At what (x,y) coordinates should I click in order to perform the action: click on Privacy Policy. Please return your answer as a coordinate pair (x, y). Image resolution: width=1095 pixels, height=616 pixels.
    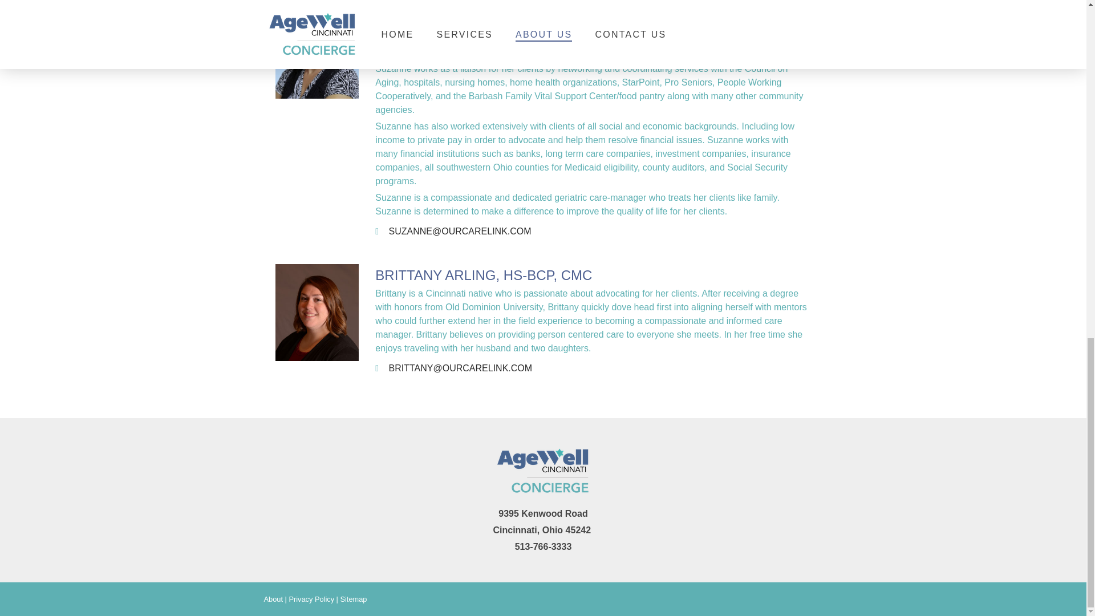
    Looking at the image, I should click on (311, 599).